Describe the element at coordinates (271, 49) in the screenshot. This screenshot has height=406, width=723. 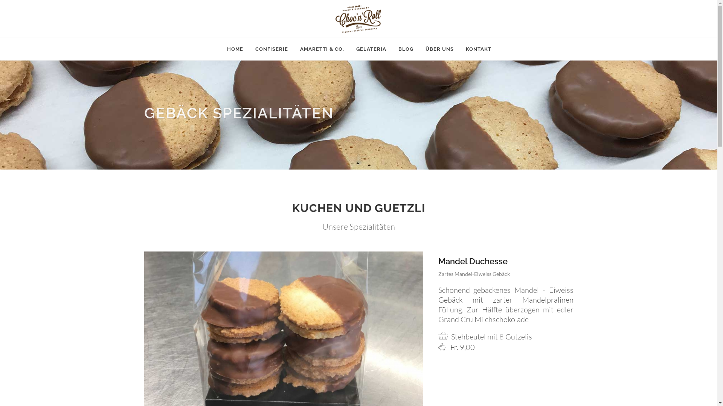
I see `CONFISERIE` at that location.